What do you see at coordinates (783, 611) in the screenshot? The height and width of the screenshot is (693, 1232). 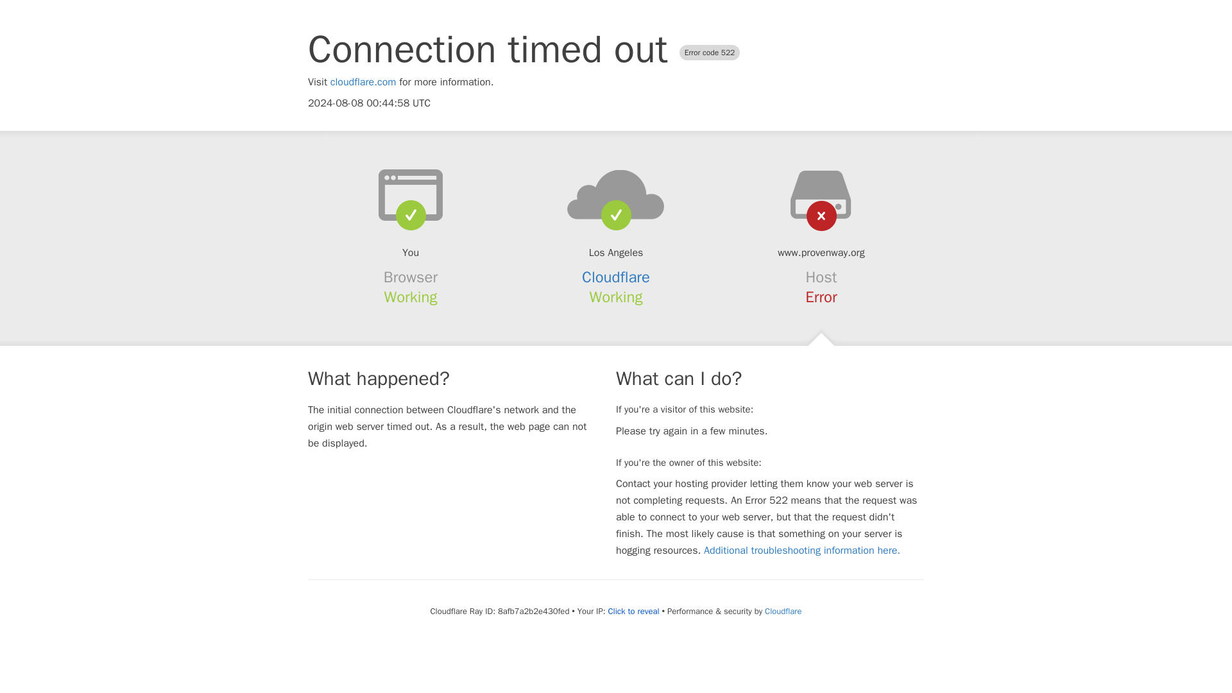 I see `Cloudflare` at bounding box center [783, 611].